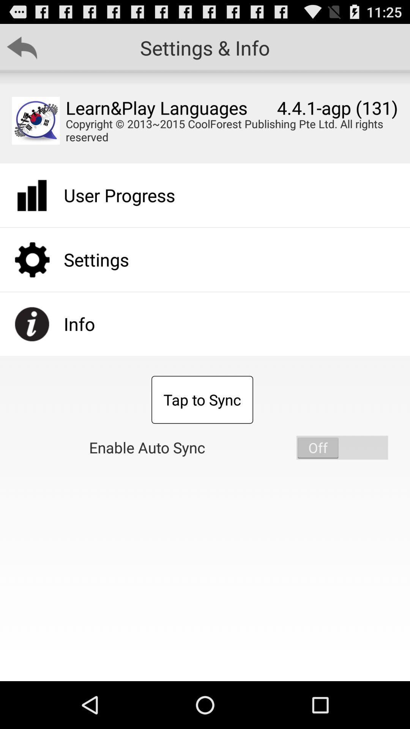 The height and width of the screenshot is (729, 410). I want to click on click the app above enable auto sync item, so click(202, 400).